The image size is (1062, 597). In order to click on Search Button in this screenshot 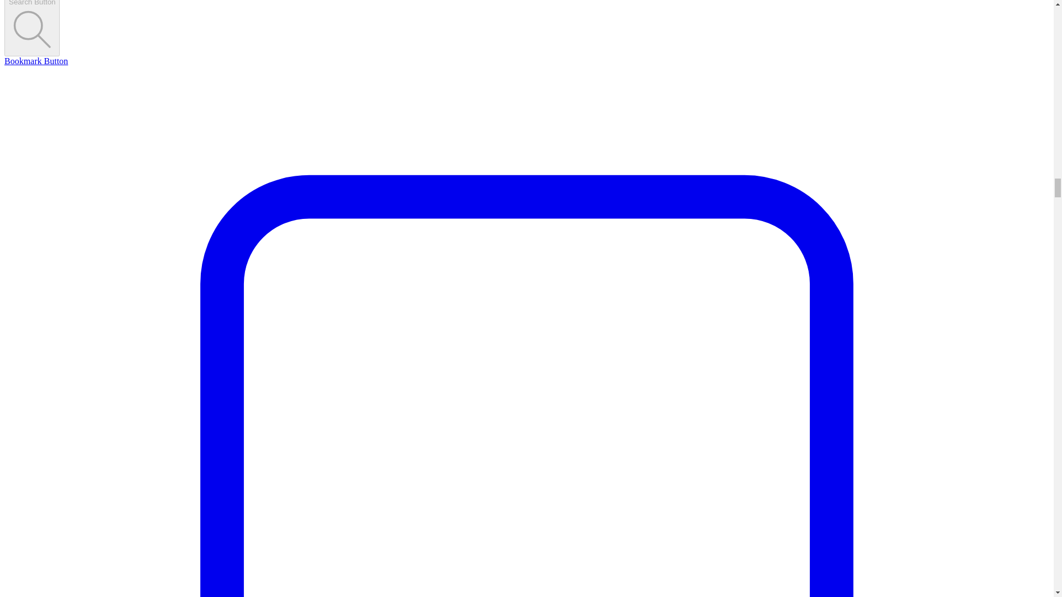, I will do `click(32, 28)`.